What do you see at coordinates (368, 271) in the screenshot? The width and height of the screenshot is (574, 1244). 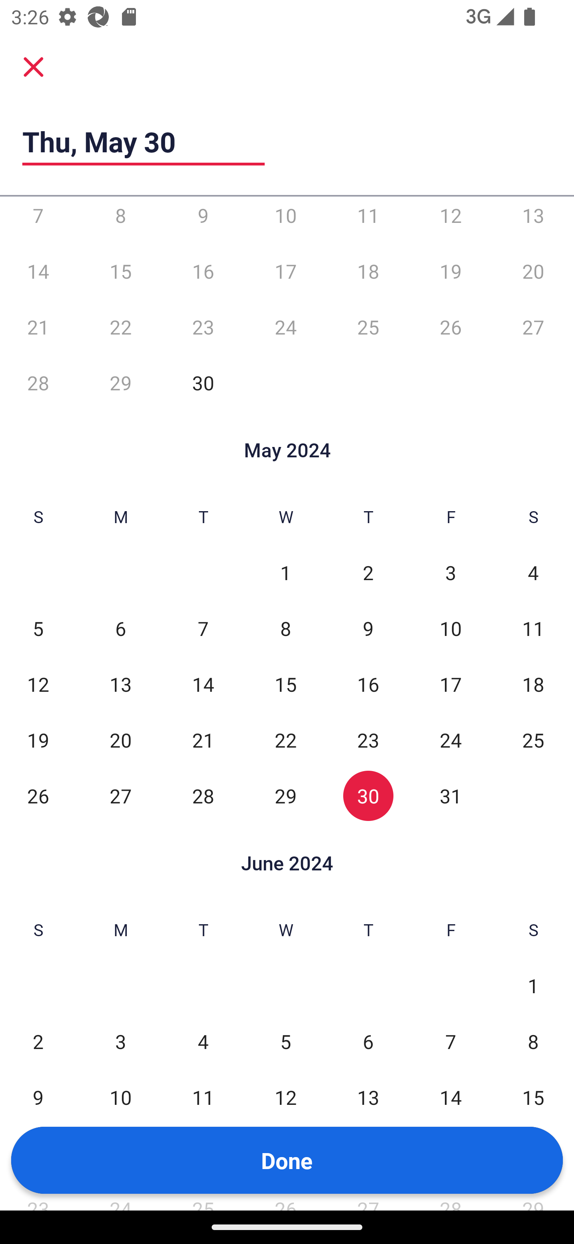 I see `18 Thu, Apr 18, Not Selected` at bounding box center [368, 271].